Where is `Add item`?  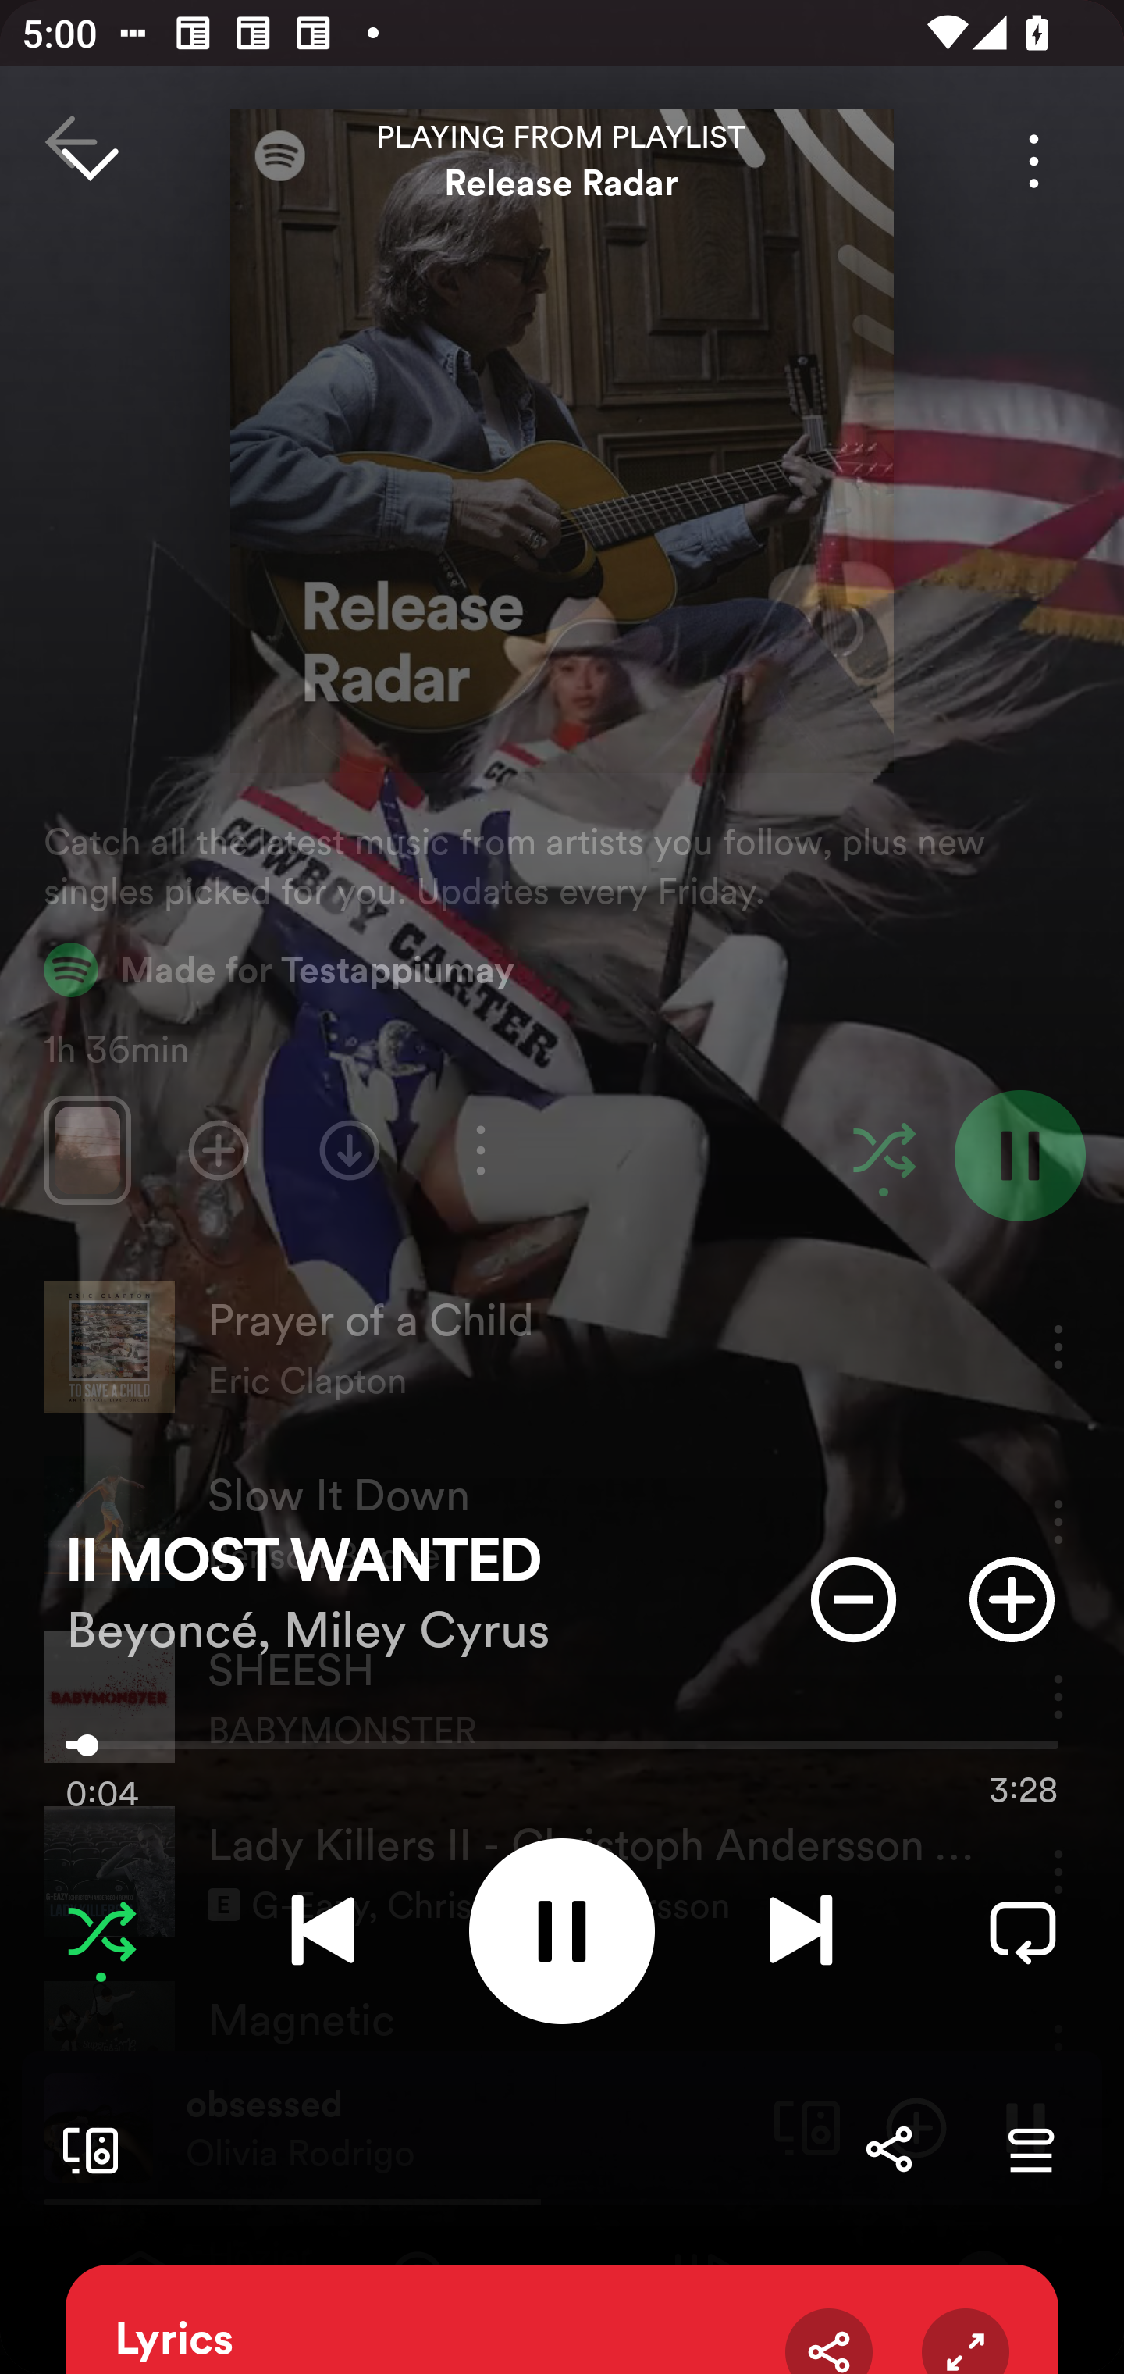 Add item is located at coordinates (1012, 1599).